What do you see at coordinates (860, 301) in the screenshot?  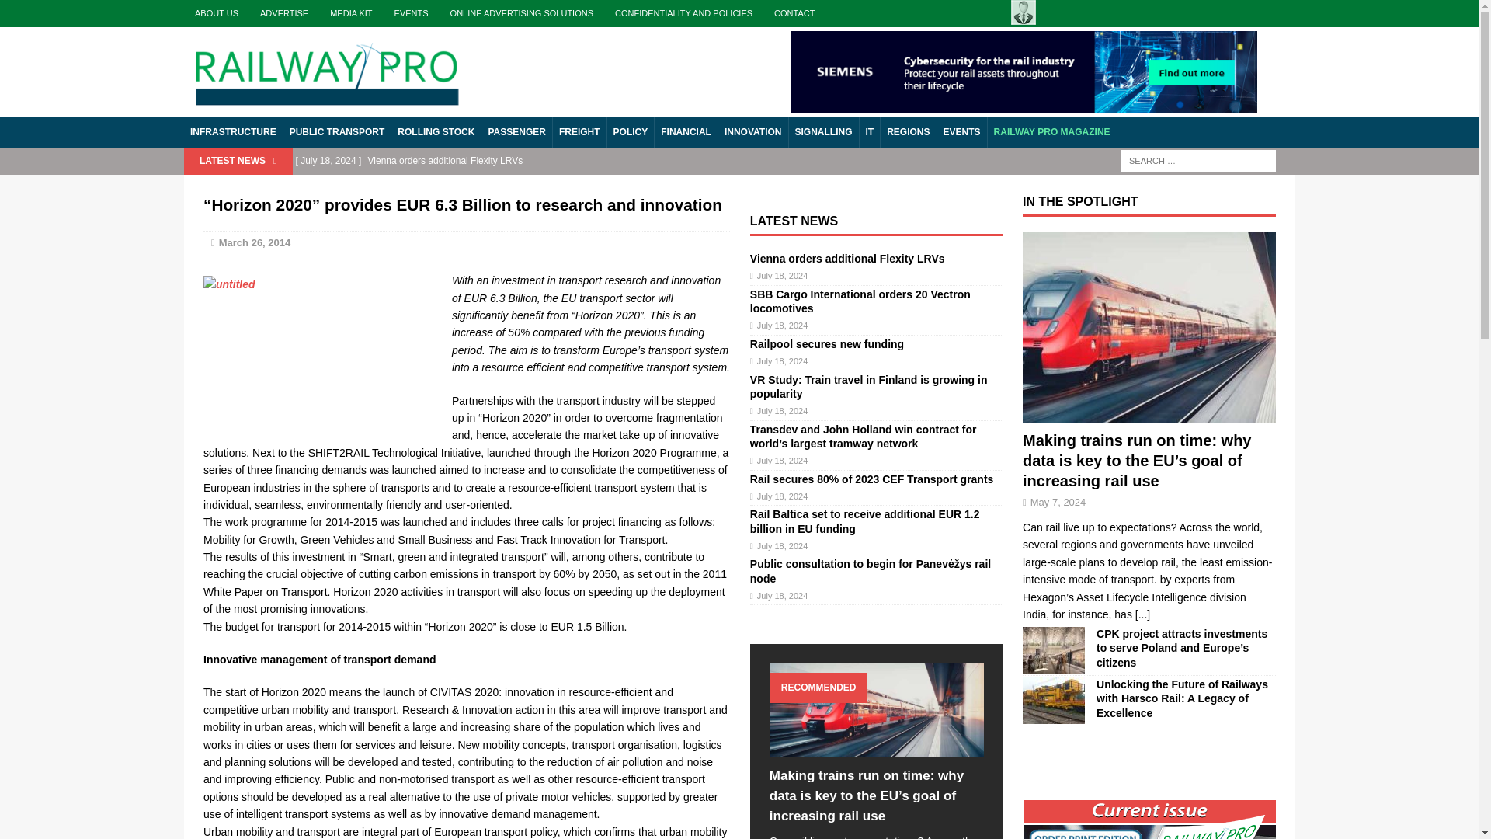 I see `SBB Cargo International orders 20 Vectron locomotives` at bounding box center [860, 301].